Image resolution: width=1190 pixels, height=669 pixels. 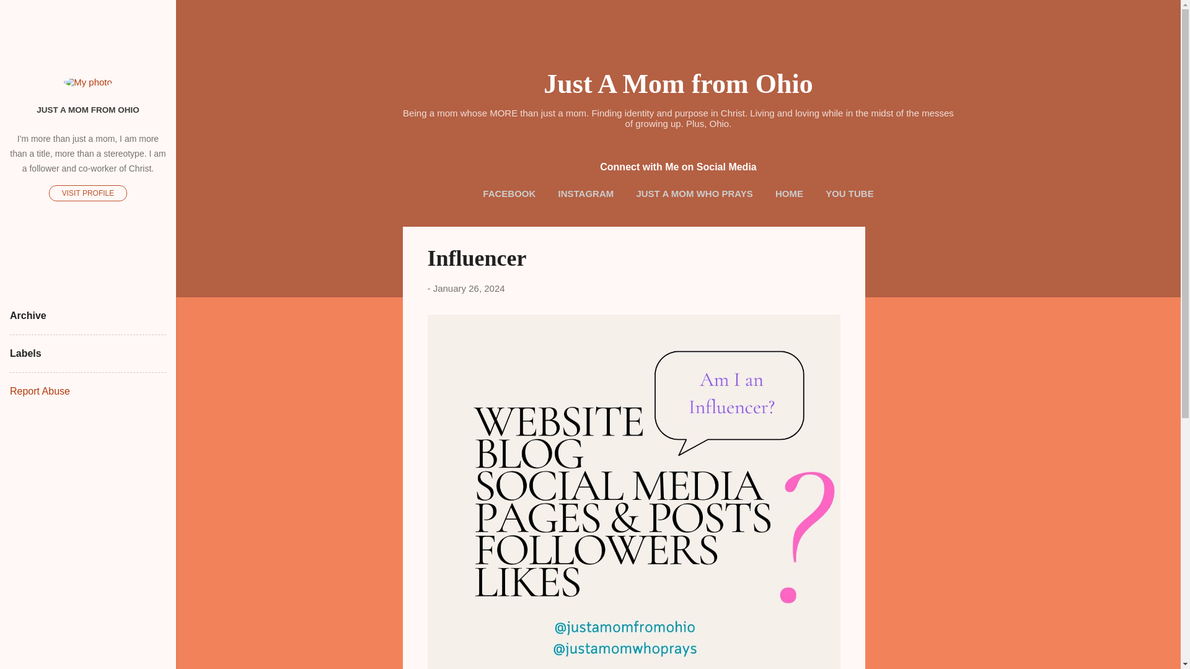 What do you see at coordinates (914, 638) in the screenshot?
I see `Advertisement` at bounding box center [914, 638].